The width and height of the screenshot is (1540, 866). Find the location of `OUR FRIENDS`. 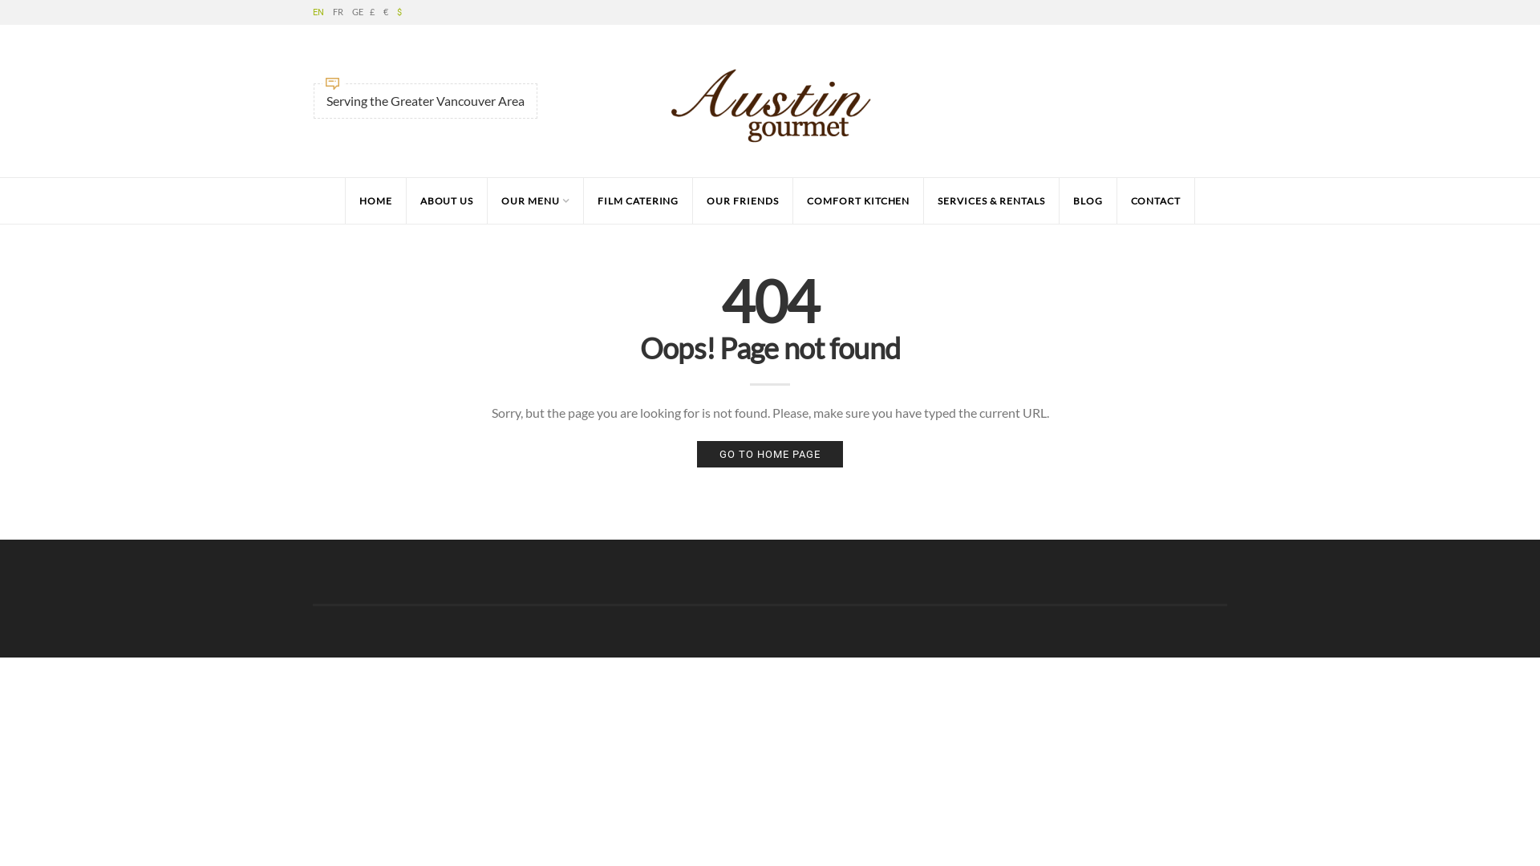

OUR FRIENDS is located at coordinates (742, 200).